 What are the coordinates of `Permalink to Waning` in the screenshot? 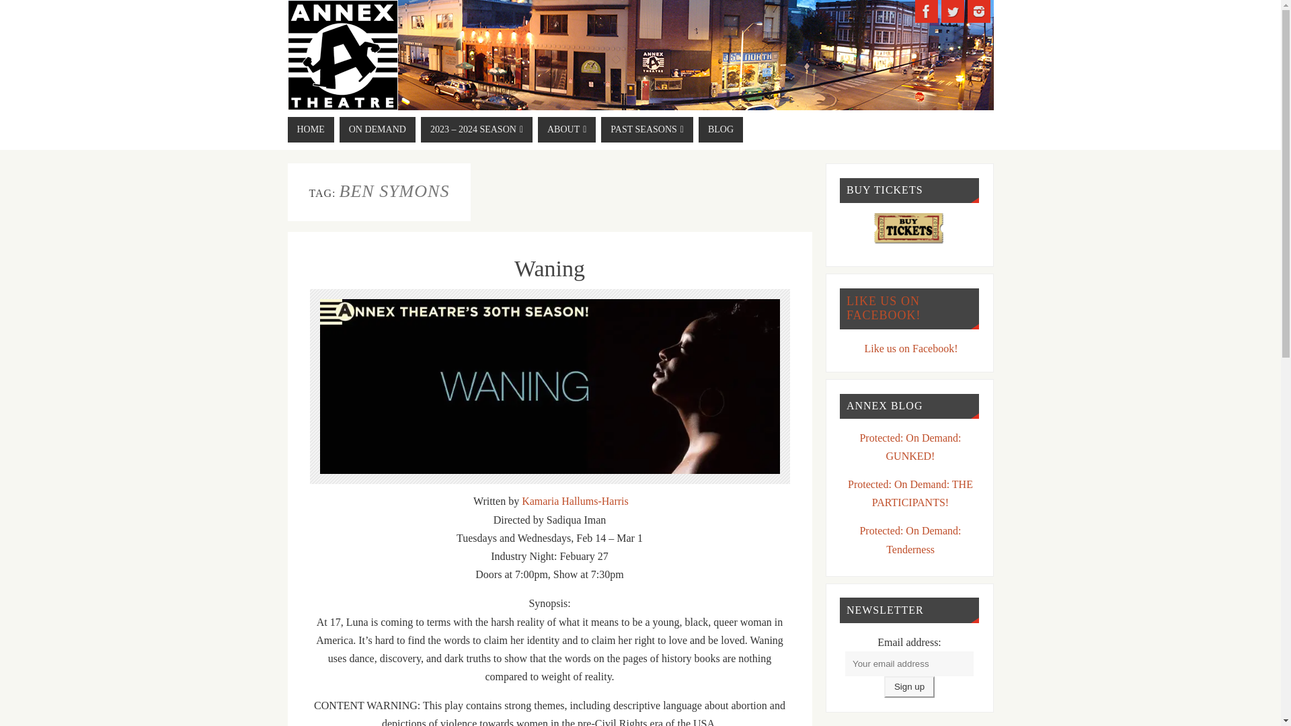 It's located at (549, 268).